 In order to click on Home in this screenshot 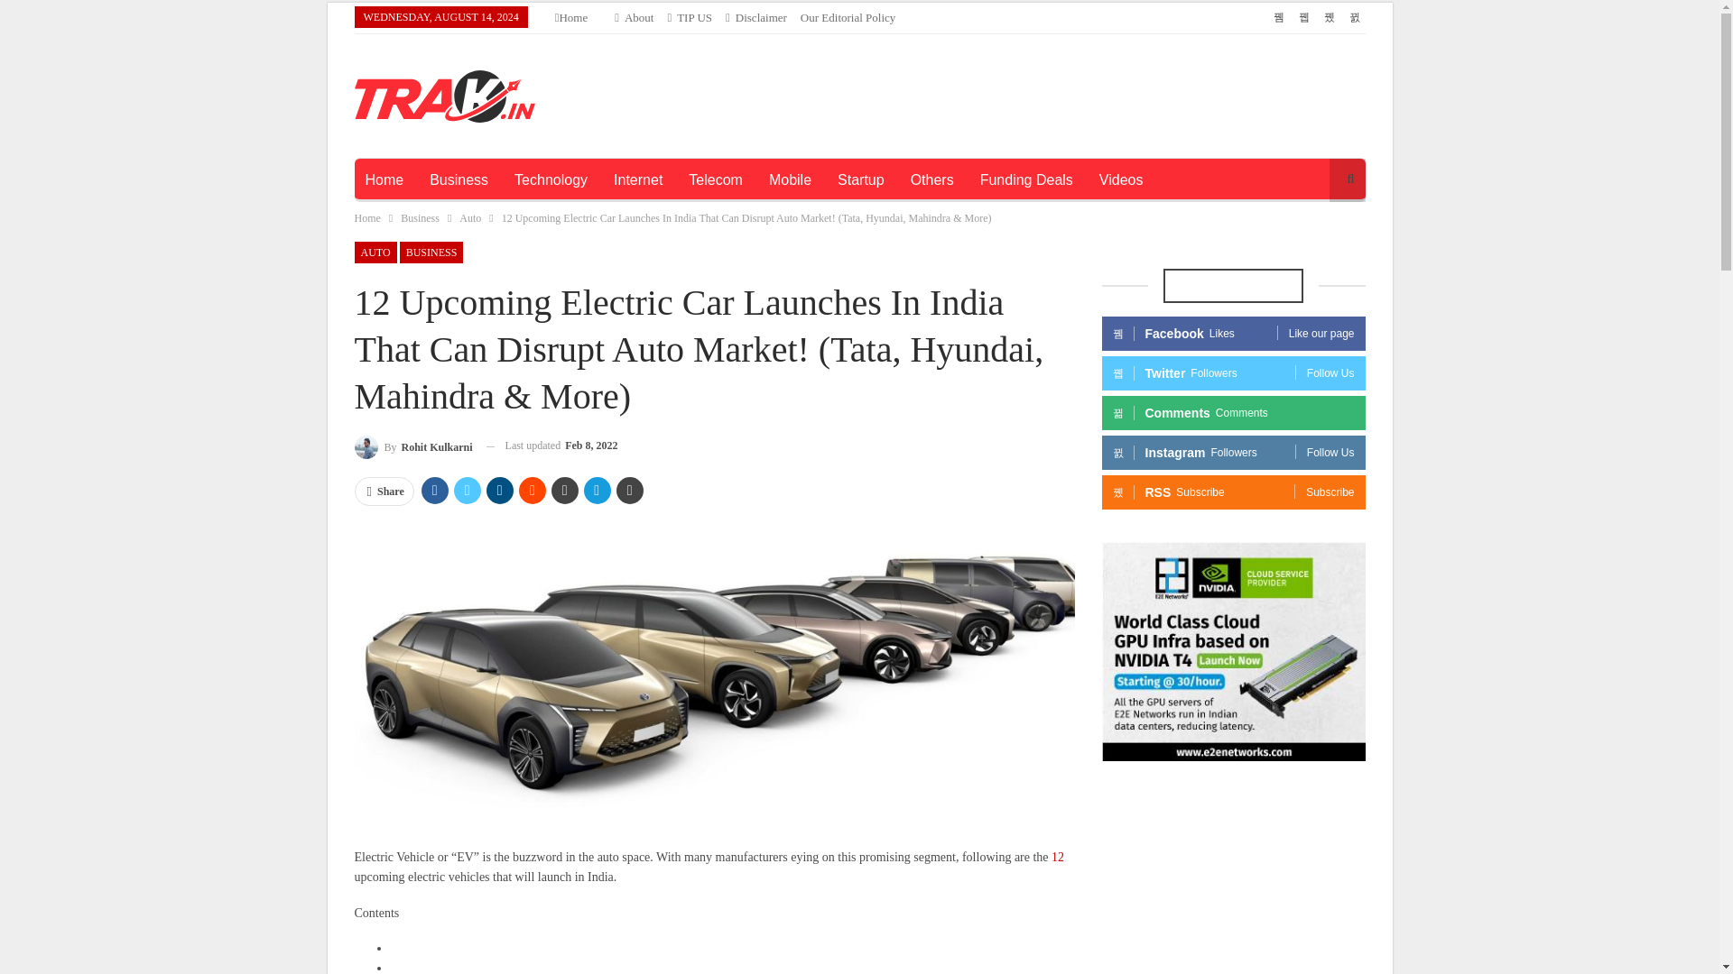, I will do `click(570, 17)`.